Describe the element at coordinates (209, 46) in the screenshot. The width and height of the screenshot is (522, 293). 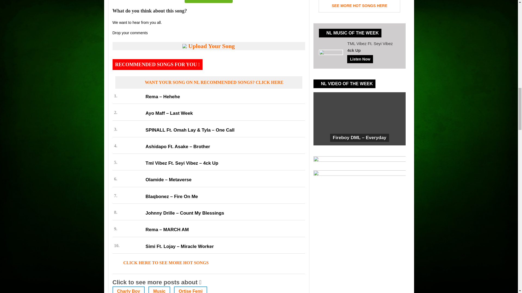
I see `Upload Your Song` at that location.